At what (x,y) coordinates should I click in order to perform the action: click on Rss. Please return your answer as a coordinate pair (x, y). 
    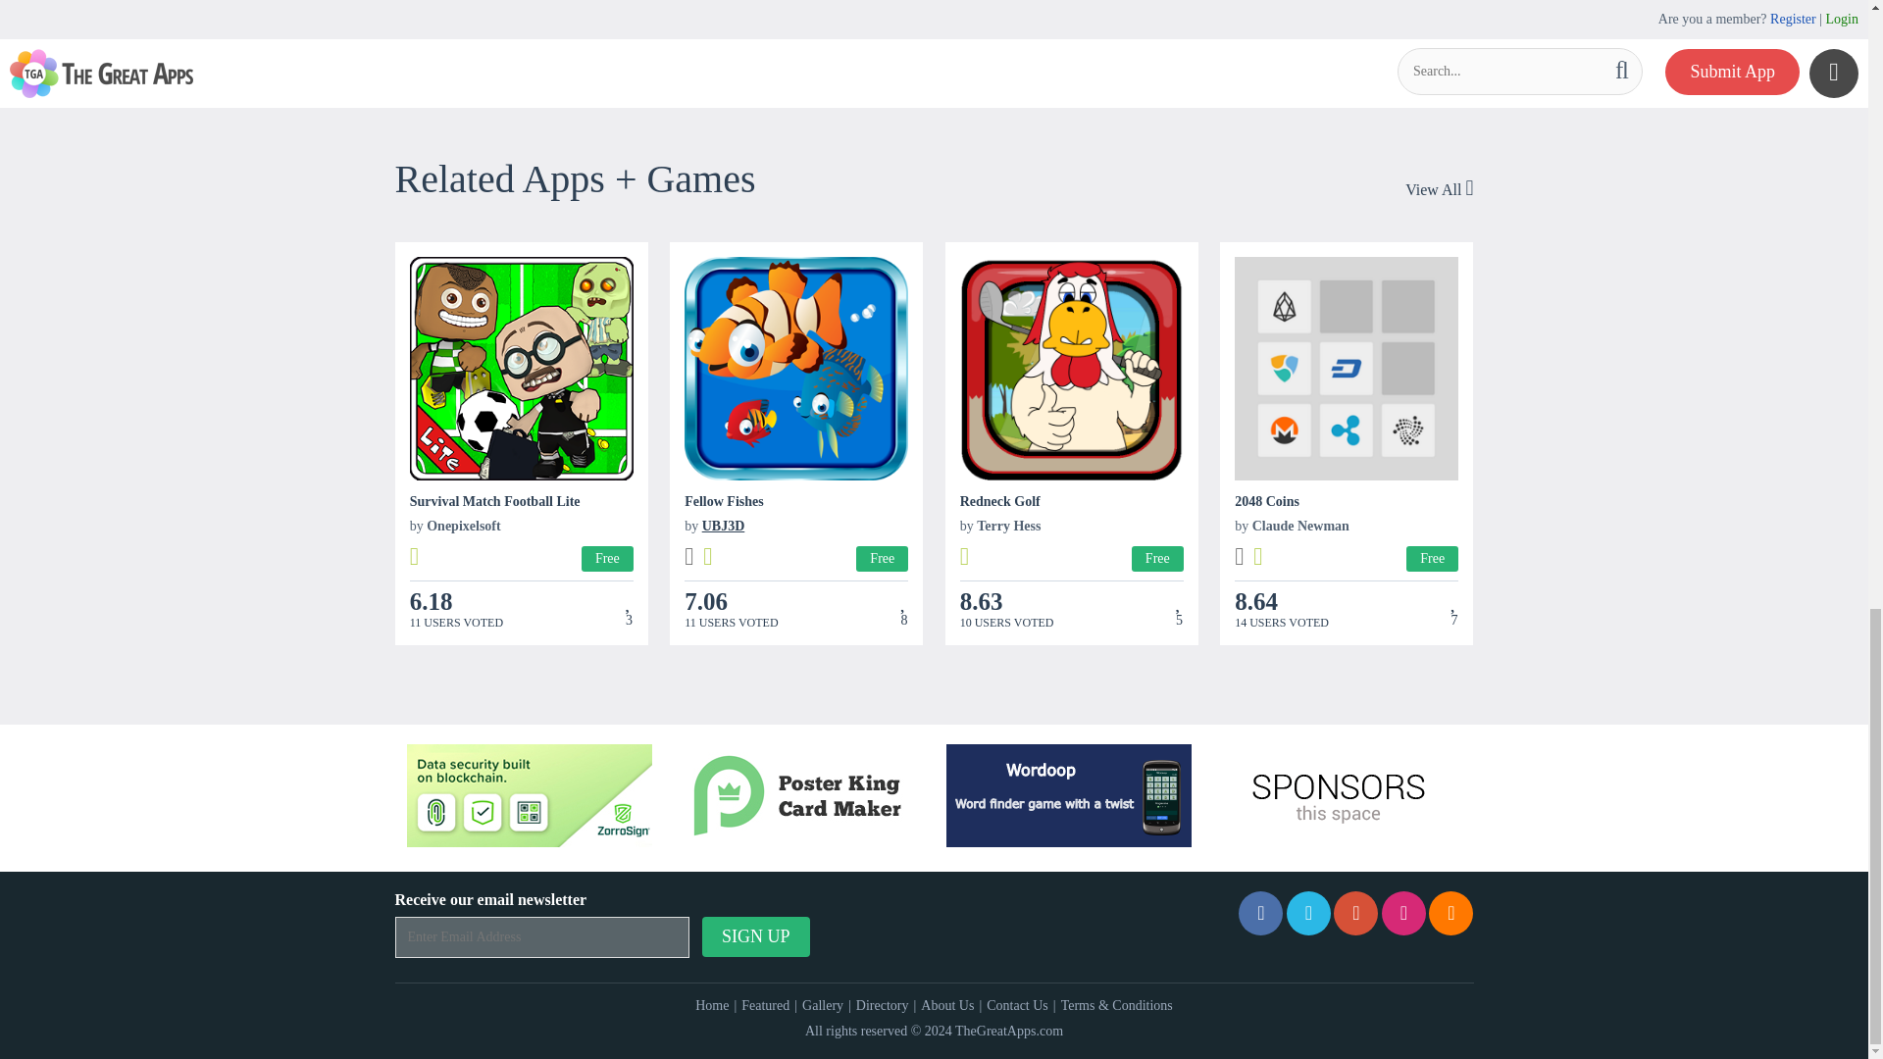
    Looking at the image, I should click on (1450, 913).